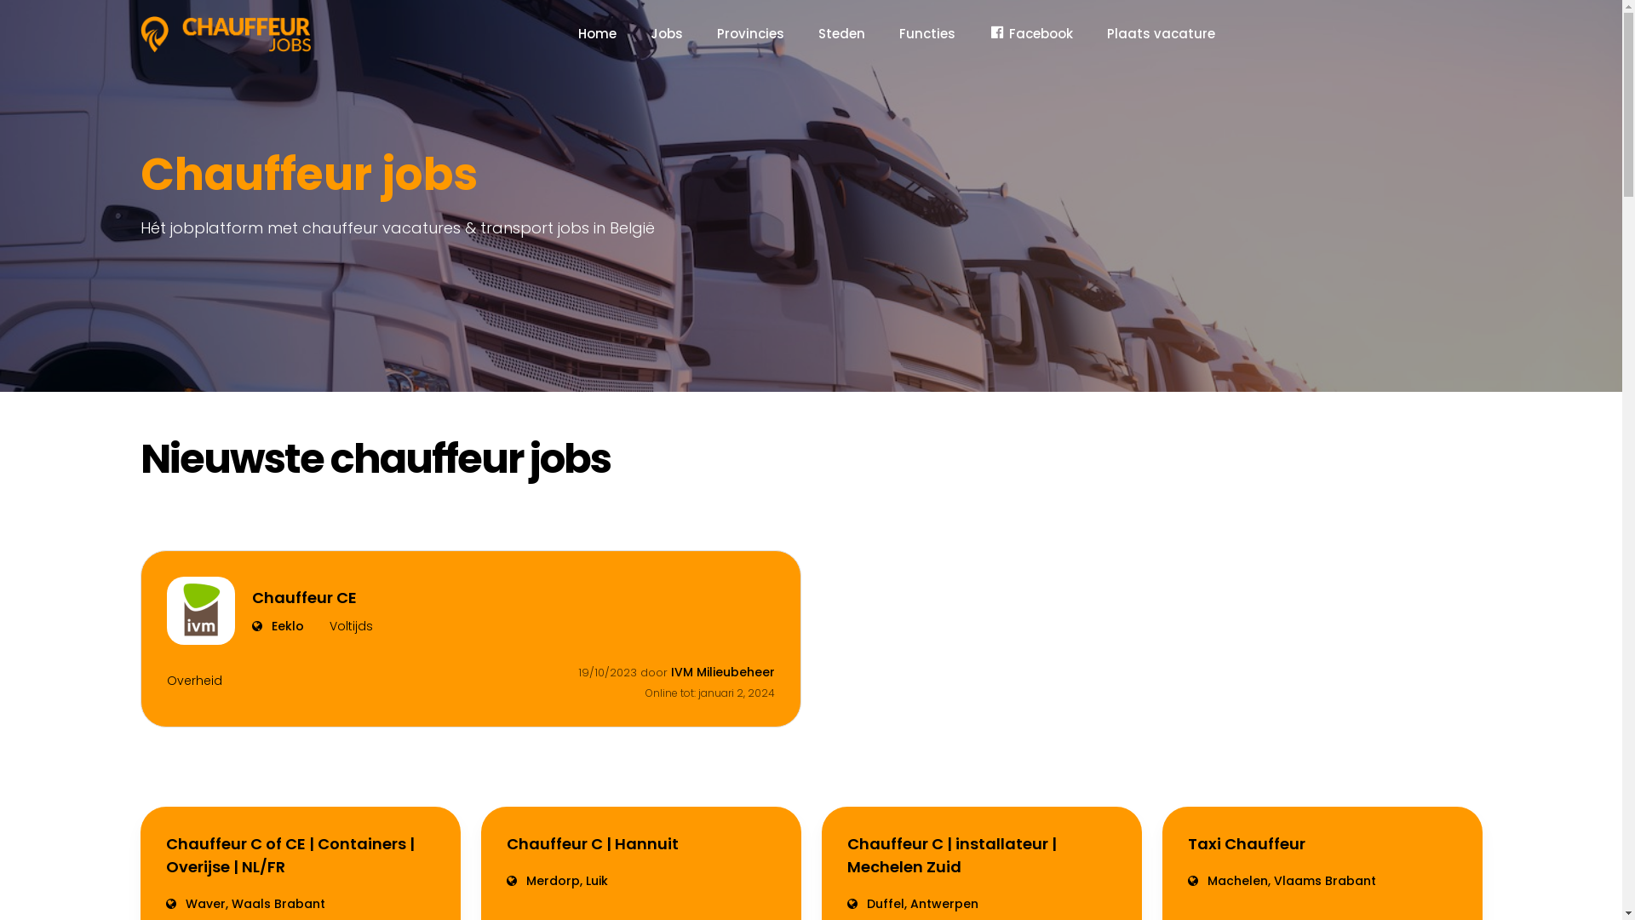 This screenshot has height=920, width=1635. Describe the element at coordinates (751, 34) in the screenshot. I see `Provincies` at that location.